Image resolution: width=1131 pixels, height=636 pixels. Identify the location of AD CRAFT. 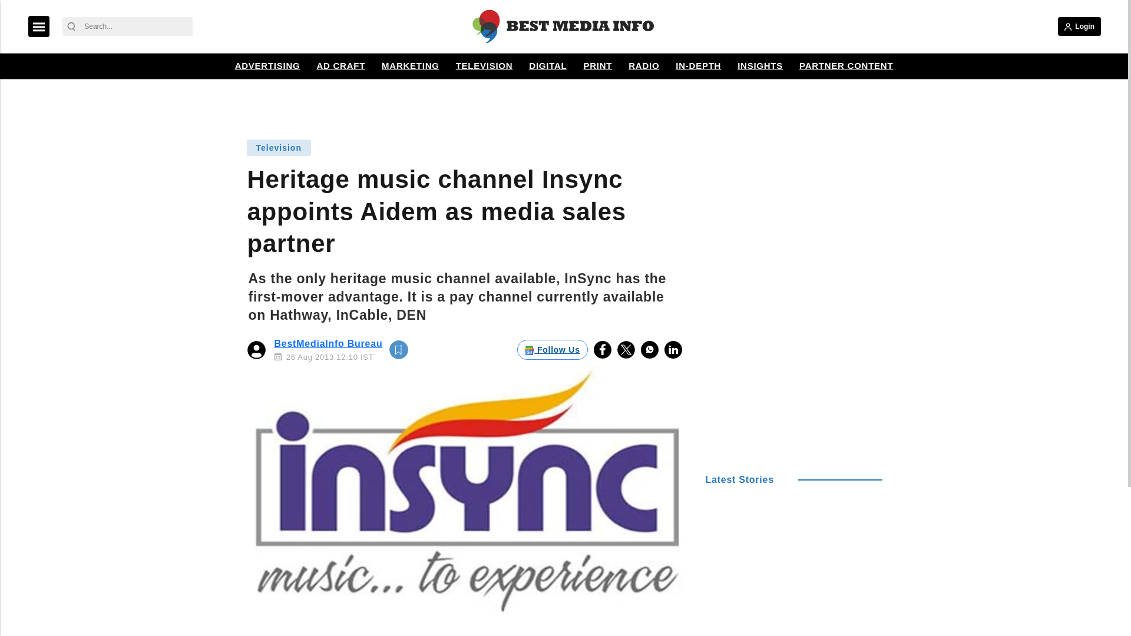
(340, 66).